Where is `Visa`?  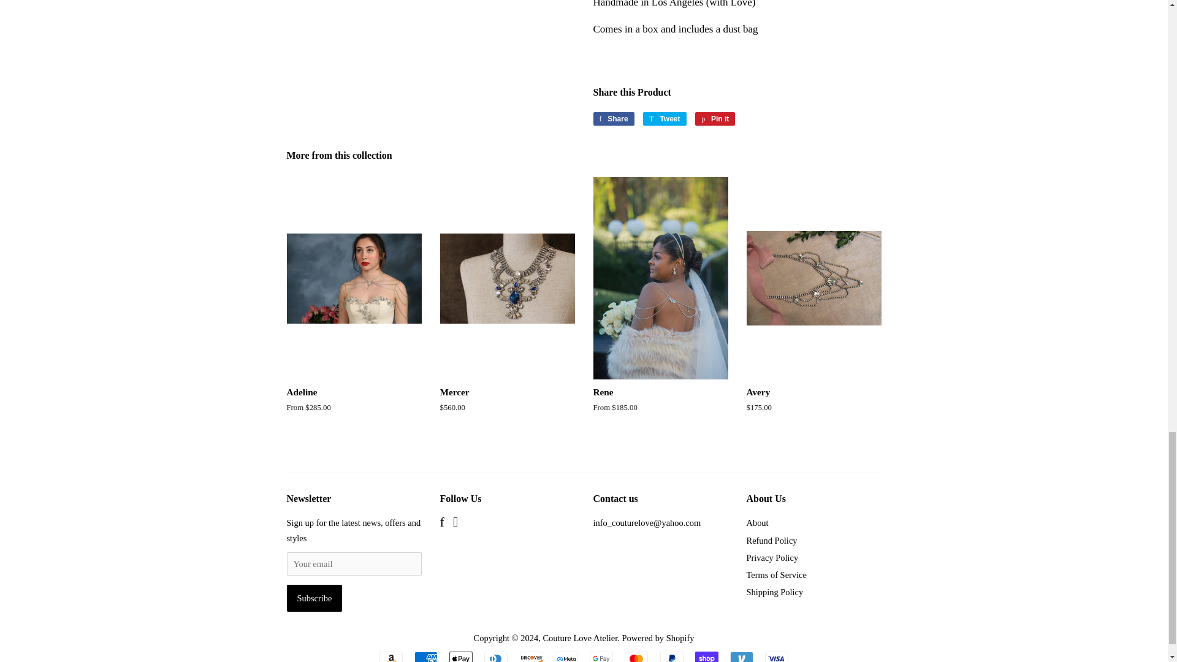 Visa is located at coordinates (777, 656).